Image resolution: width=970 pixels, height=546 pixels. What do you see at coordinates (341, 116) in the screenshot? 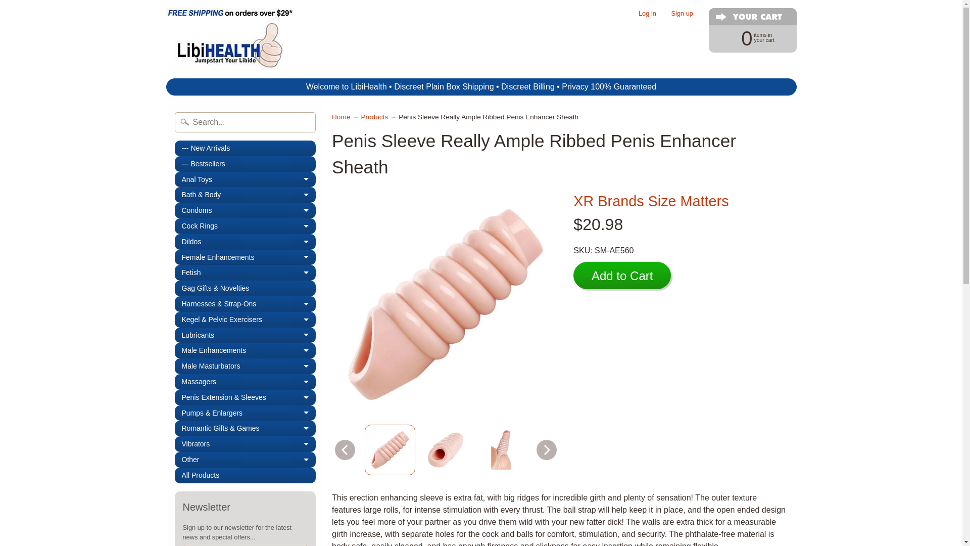
I see `Back to the home page` at bounding box center [341, 116].